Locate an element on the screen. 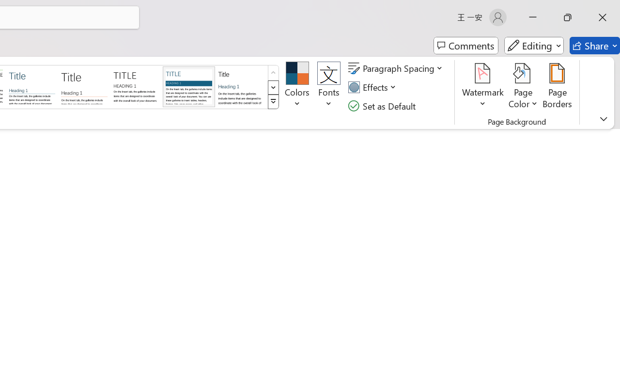  Watermark is located at coordinates (483, 87).